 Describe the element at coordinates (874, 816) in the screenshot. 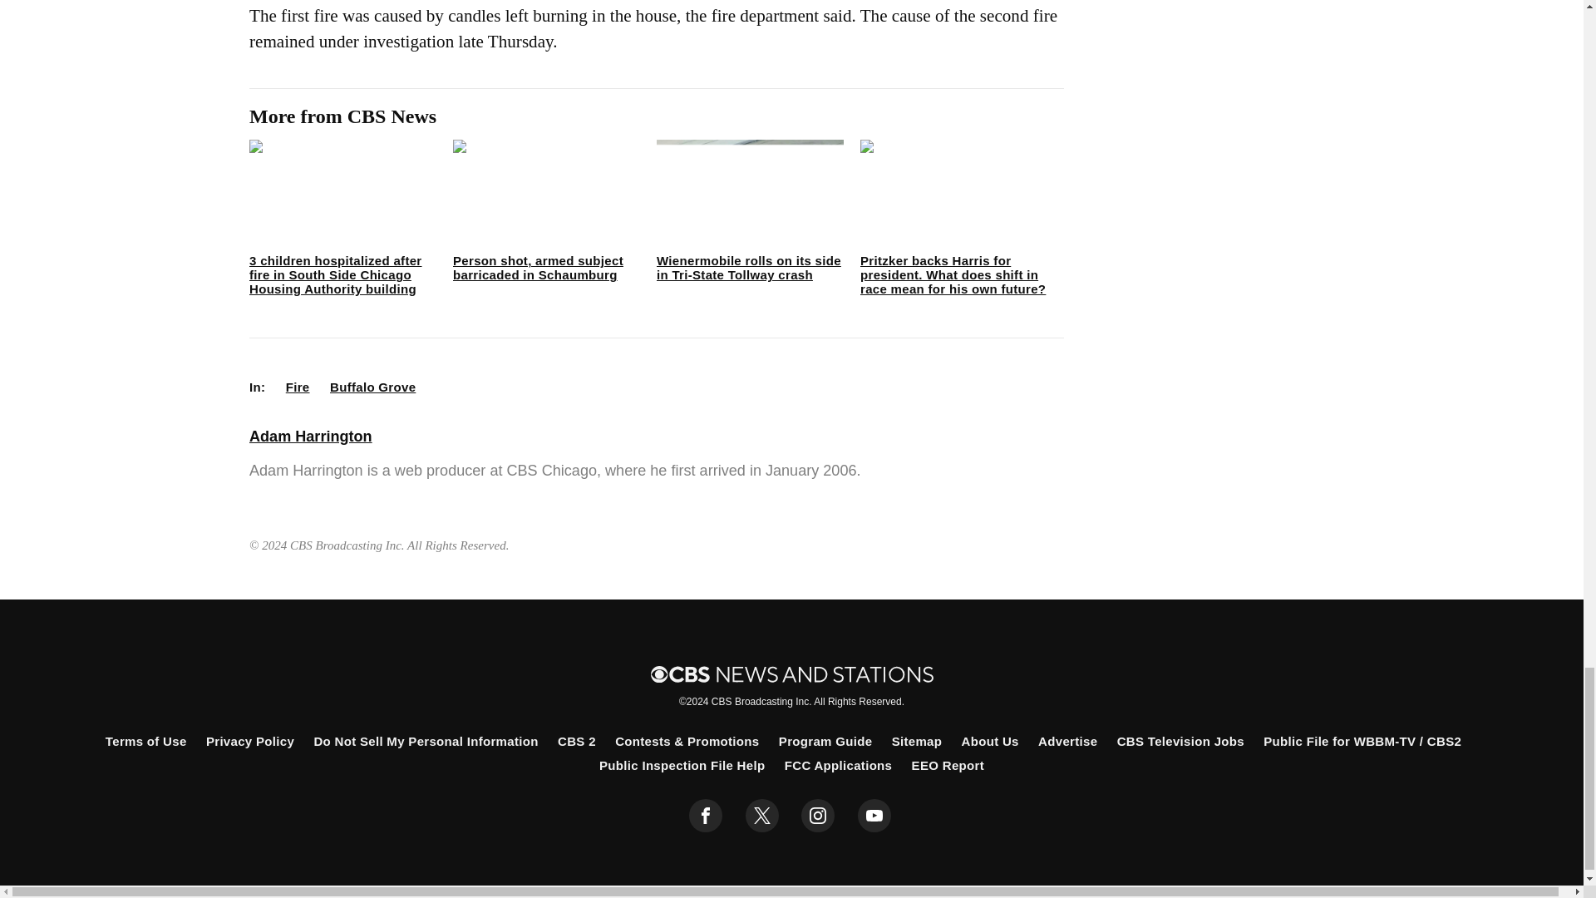

I see `youtube` at that location.